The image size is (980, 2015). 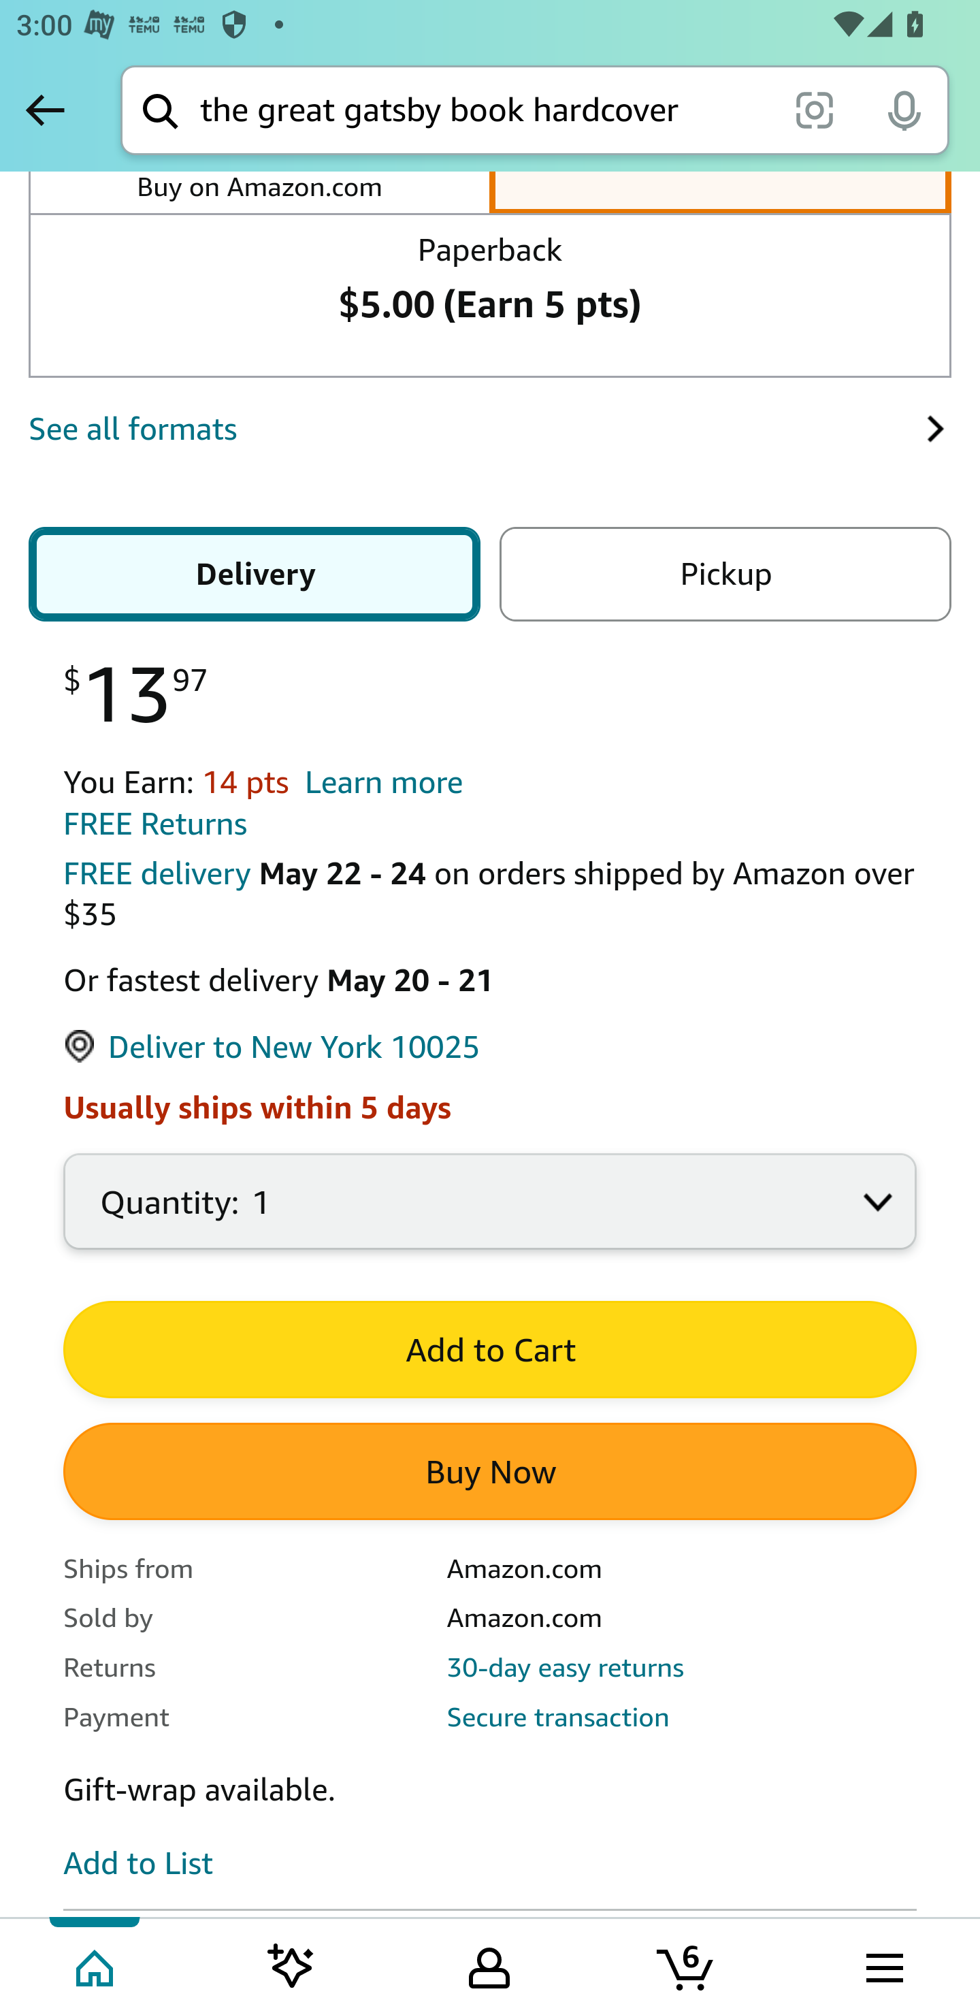 What do you see at coordinates (721, 576) in the screenshot?
I see `Pickup` at bounding box center [721, 576].